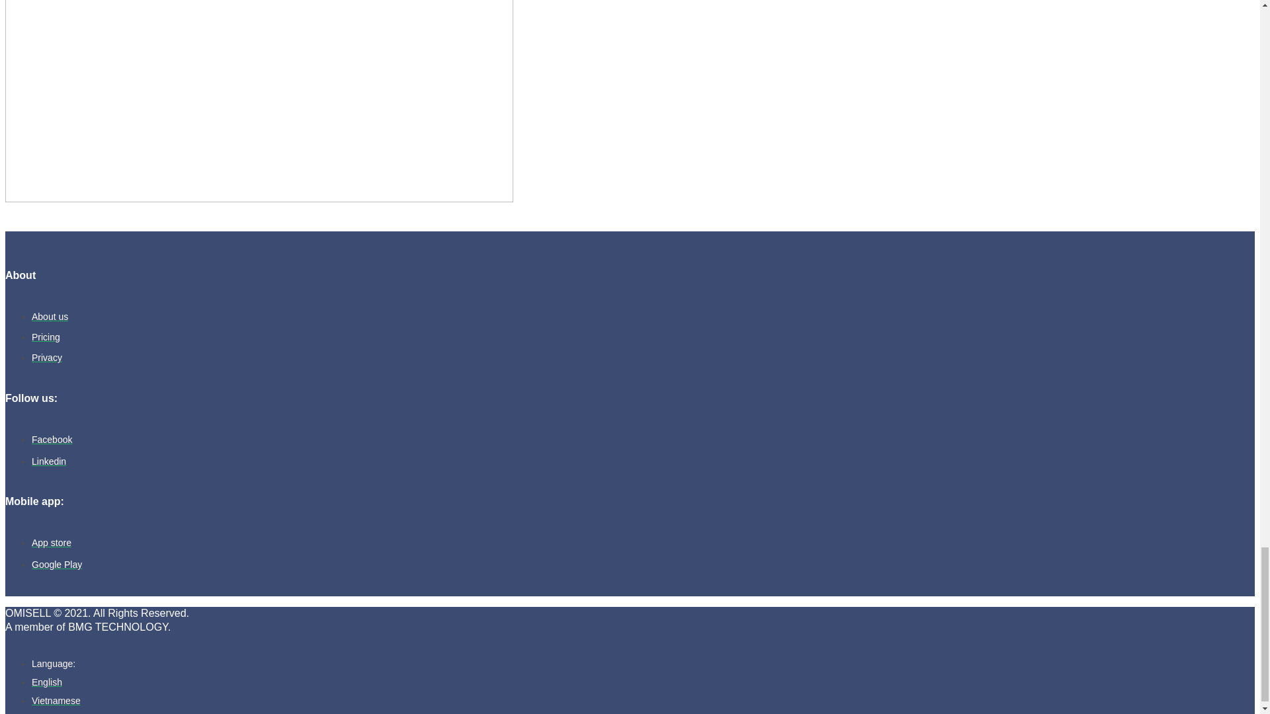  What do you see at coordinates (52, 439) in the screenshot?
I see `Facebook` at bounding box center [52, 439].